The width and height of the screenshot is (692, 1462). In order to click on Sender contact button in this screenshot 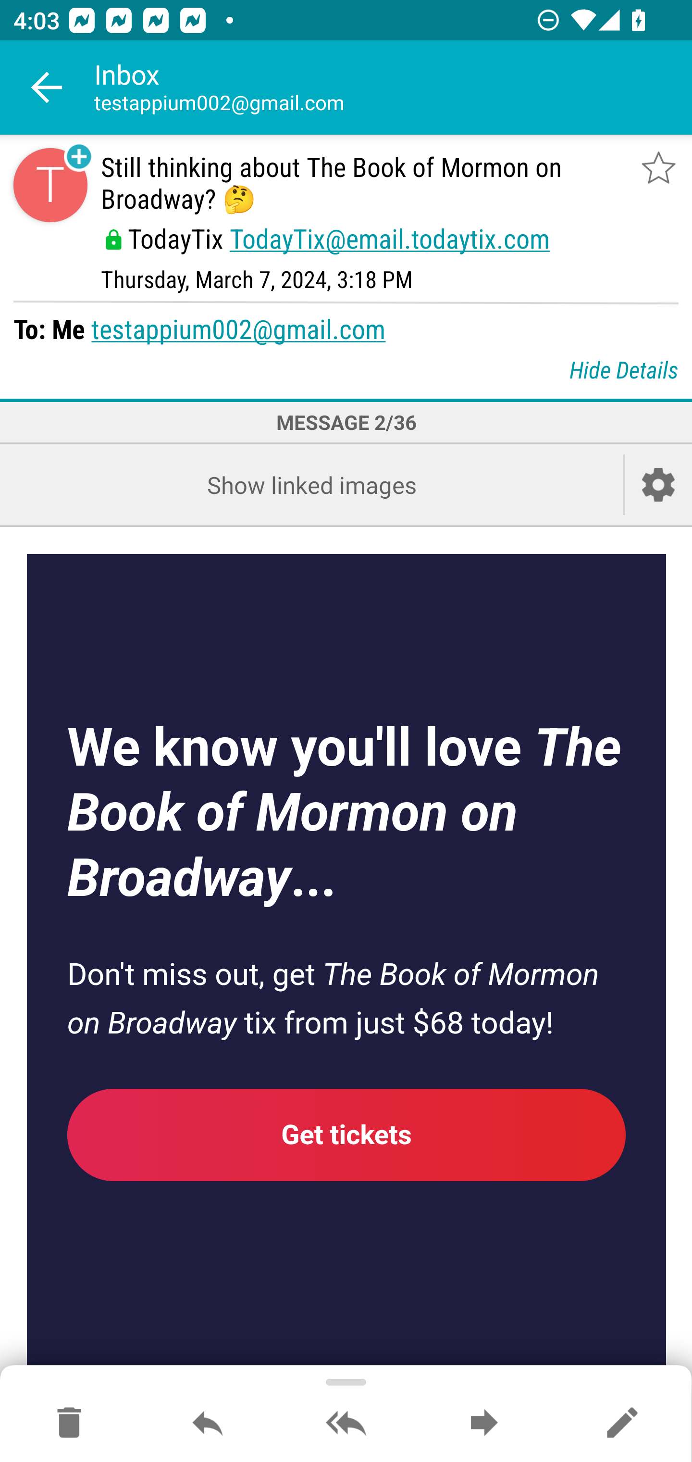, I will do `click(50, 185)`.